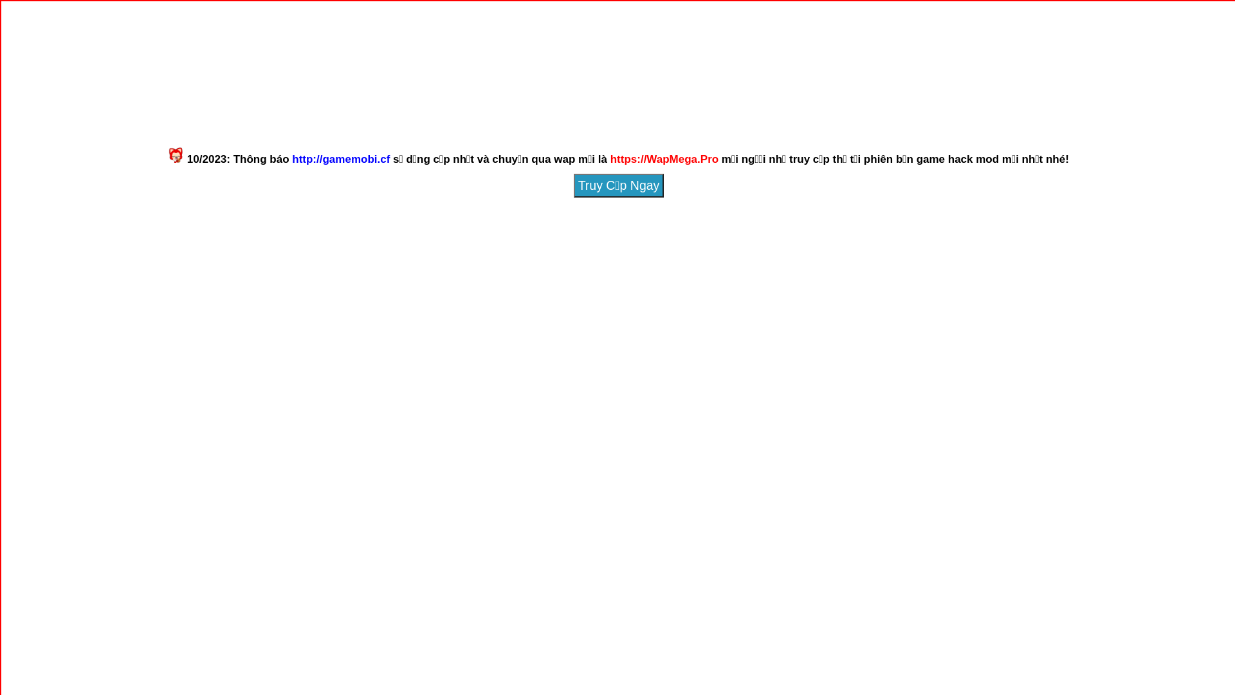 Image resolution: width=1235 pixels, height=695 pixels. What do you see at coordinates (617, 118) in the screenshot?
I see `[ads]` at bounding box center [617, 118].